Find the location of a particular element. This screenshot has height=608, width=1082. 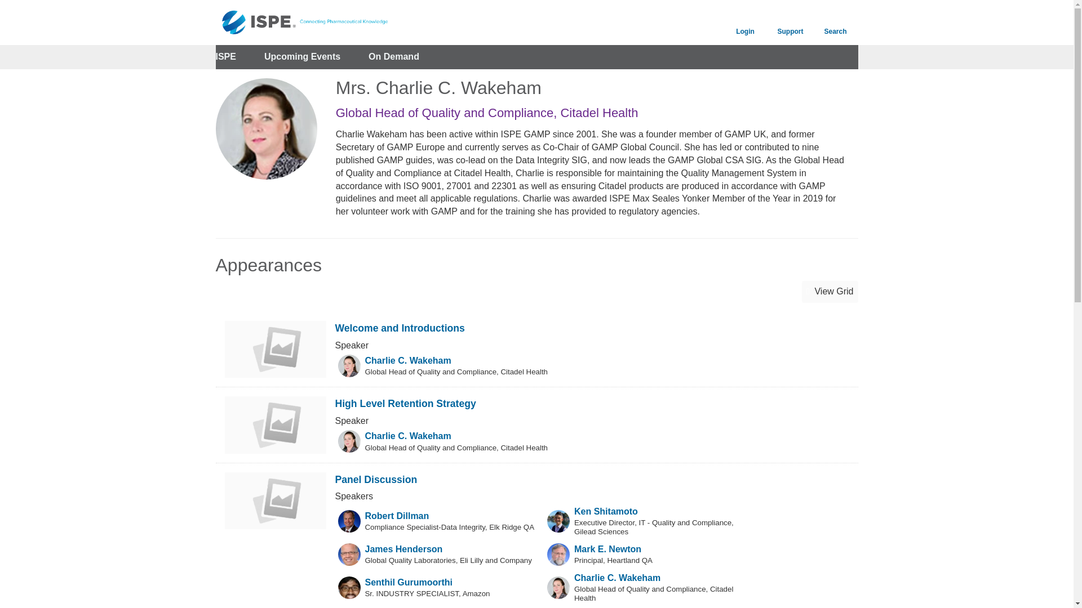

Speaker Image for James Henderson is located at coordinates (349, 555).